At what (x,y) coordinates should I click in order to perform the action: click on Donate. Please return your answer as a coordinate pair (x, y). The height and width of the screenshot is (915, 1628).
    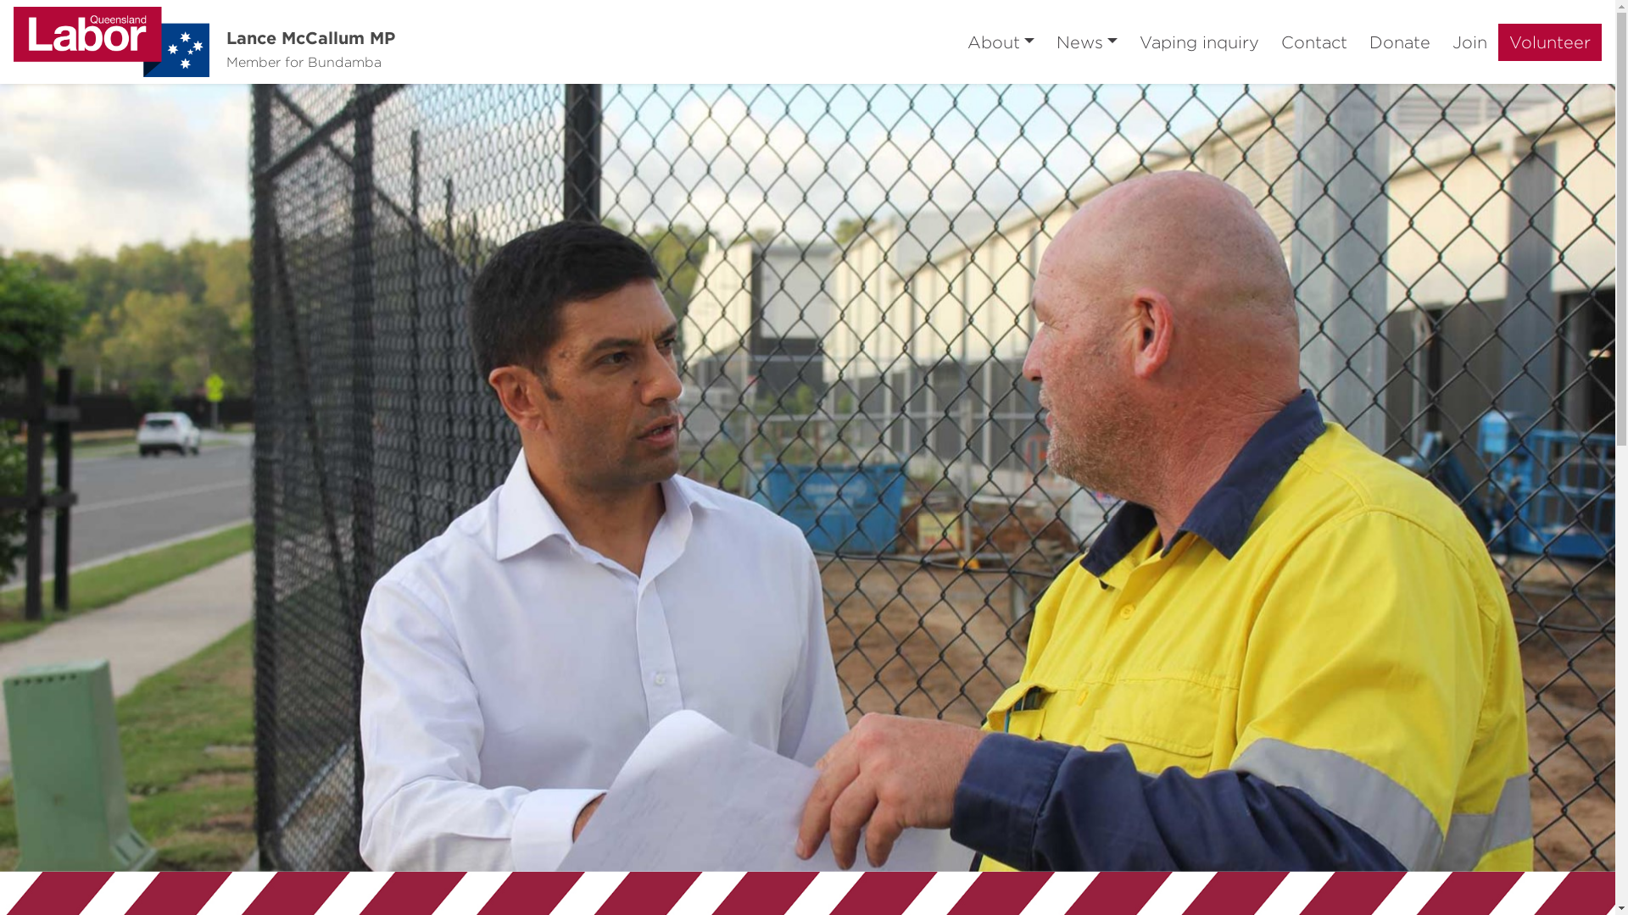
    Looking at the image, I should click on (1400, 42).